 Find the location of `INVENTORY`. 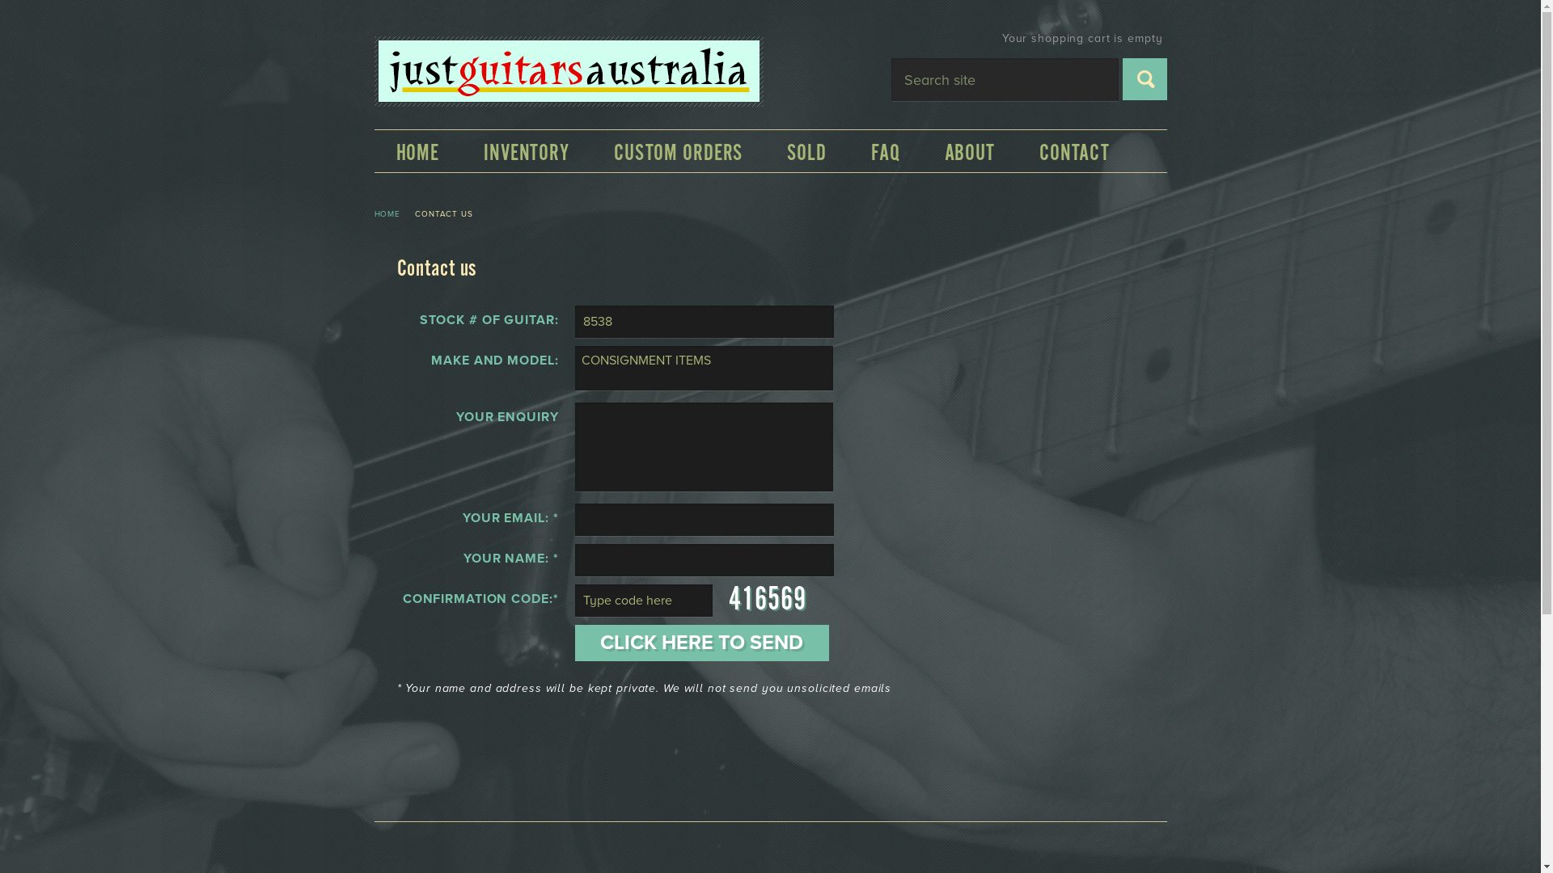

INVENTORY is located at coordinates (527, 154).